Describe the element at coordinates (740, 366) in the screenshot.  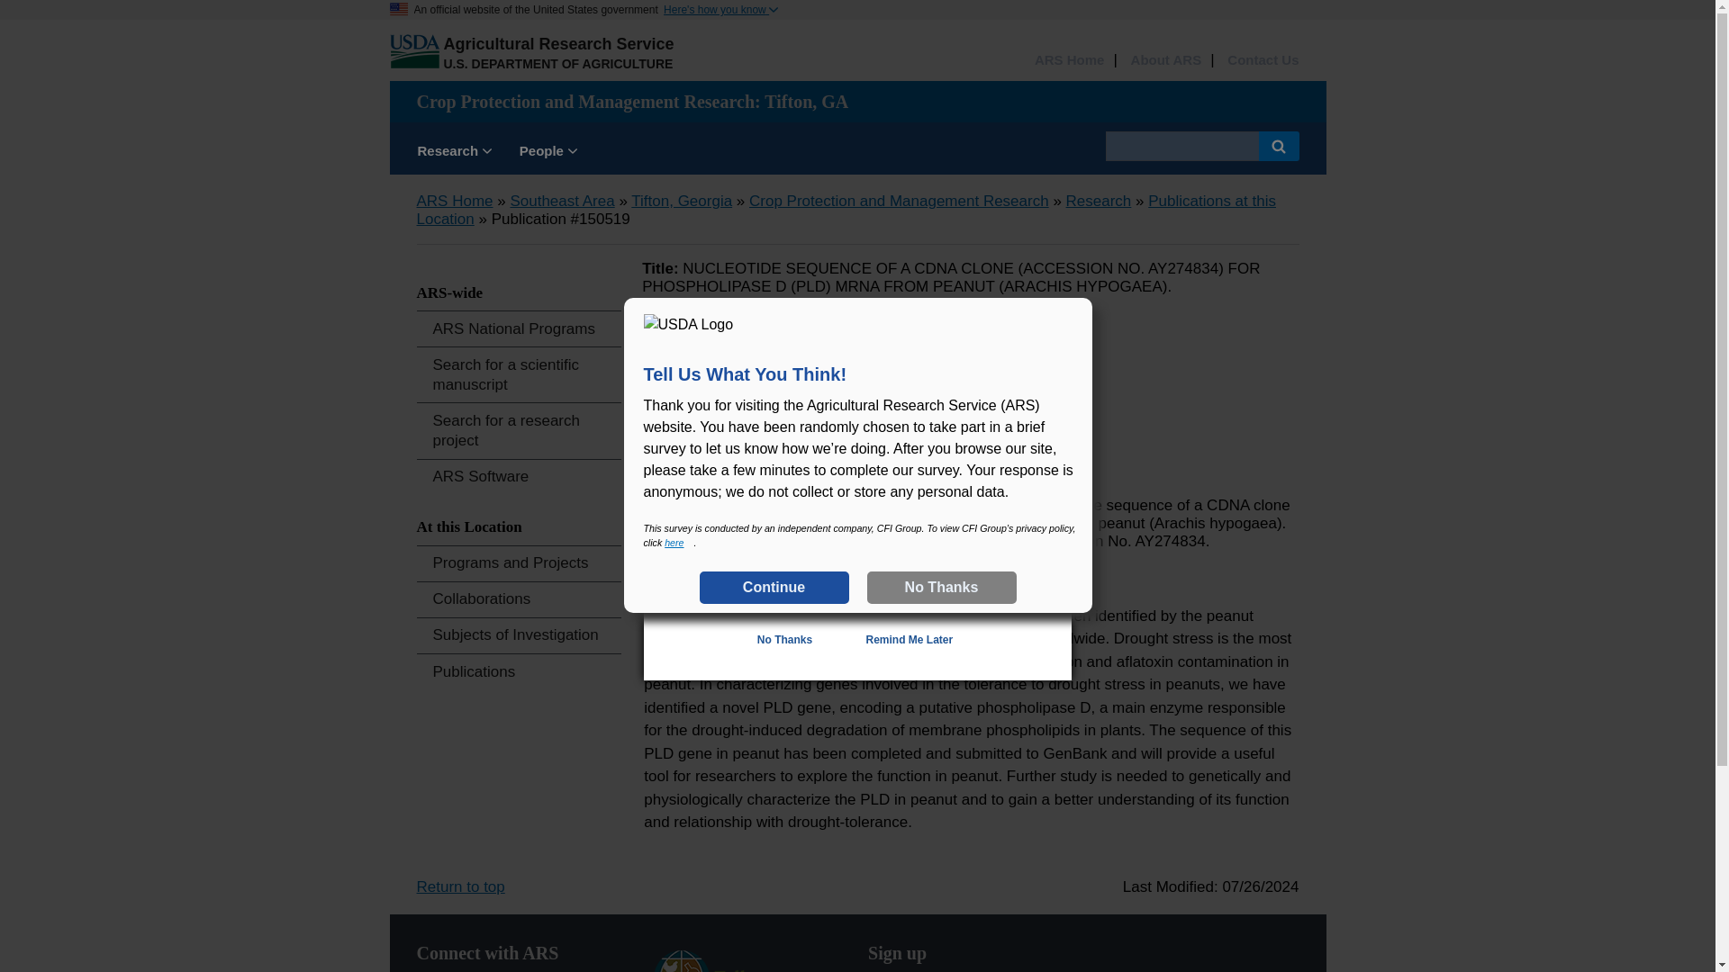
I see `Holbrook, Carl - Corley` at that location.